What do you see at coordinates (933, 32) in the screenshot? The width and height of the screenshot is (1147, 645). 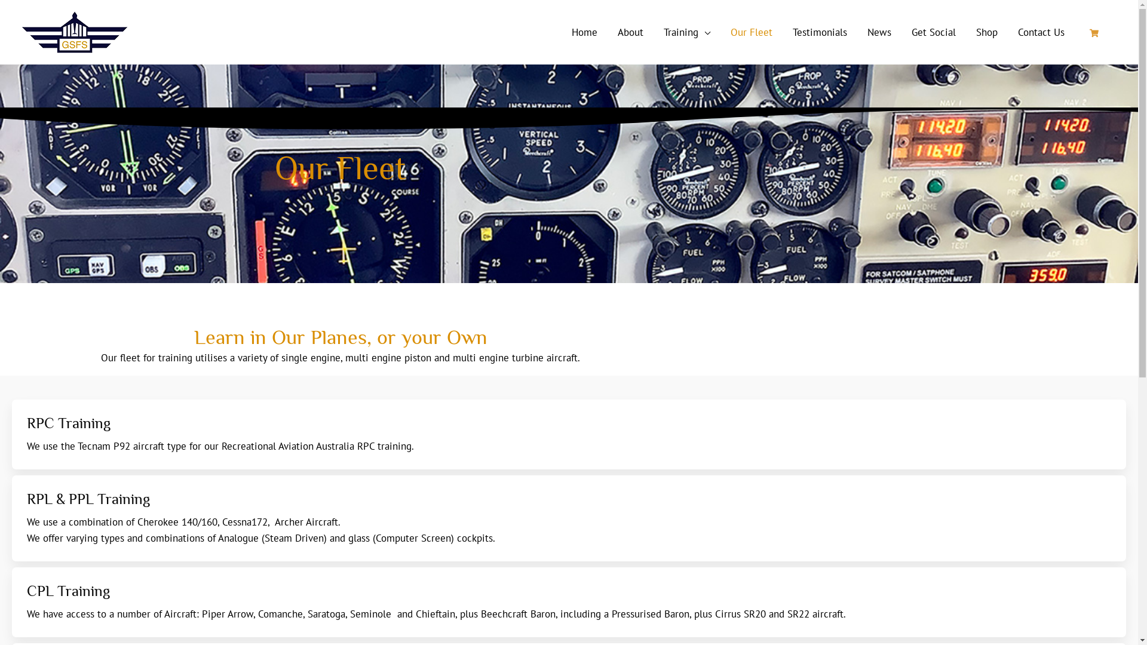 I see `Get Social` at bounding box center [933, 32].